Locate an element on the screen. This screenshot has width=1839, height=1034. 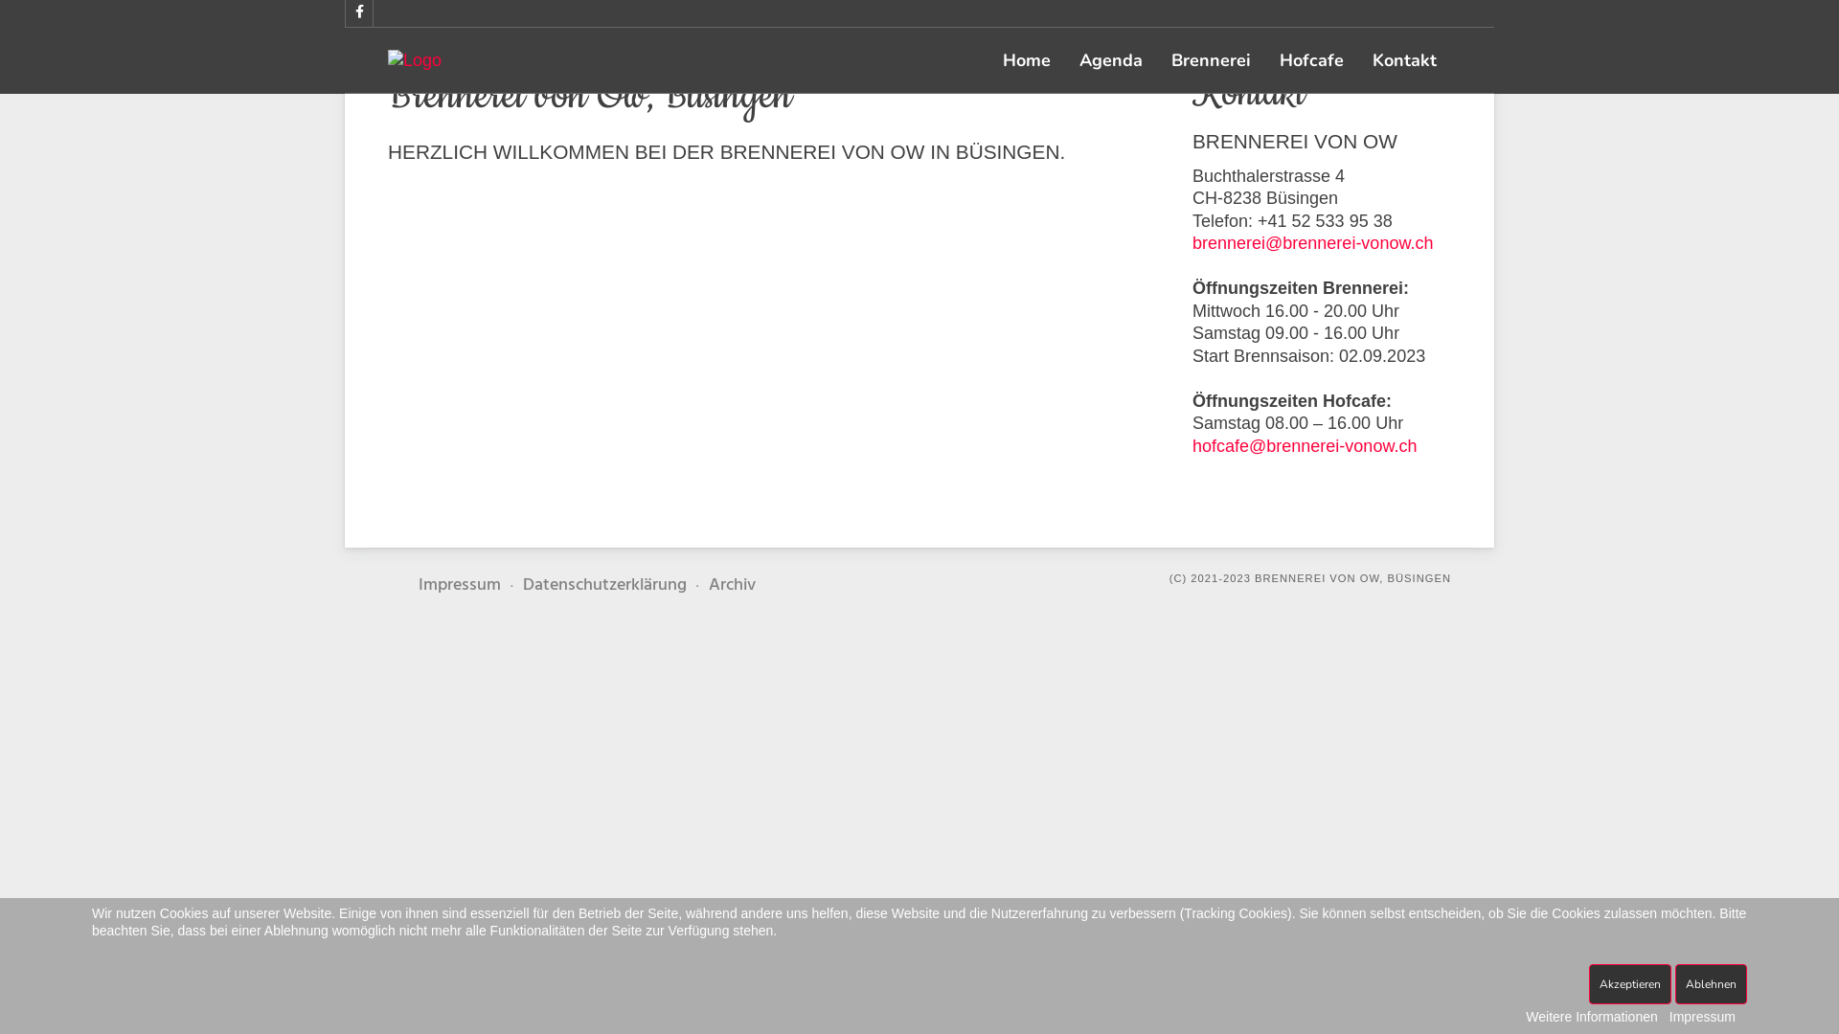
Agenda is located at coordinates (1111, 59).